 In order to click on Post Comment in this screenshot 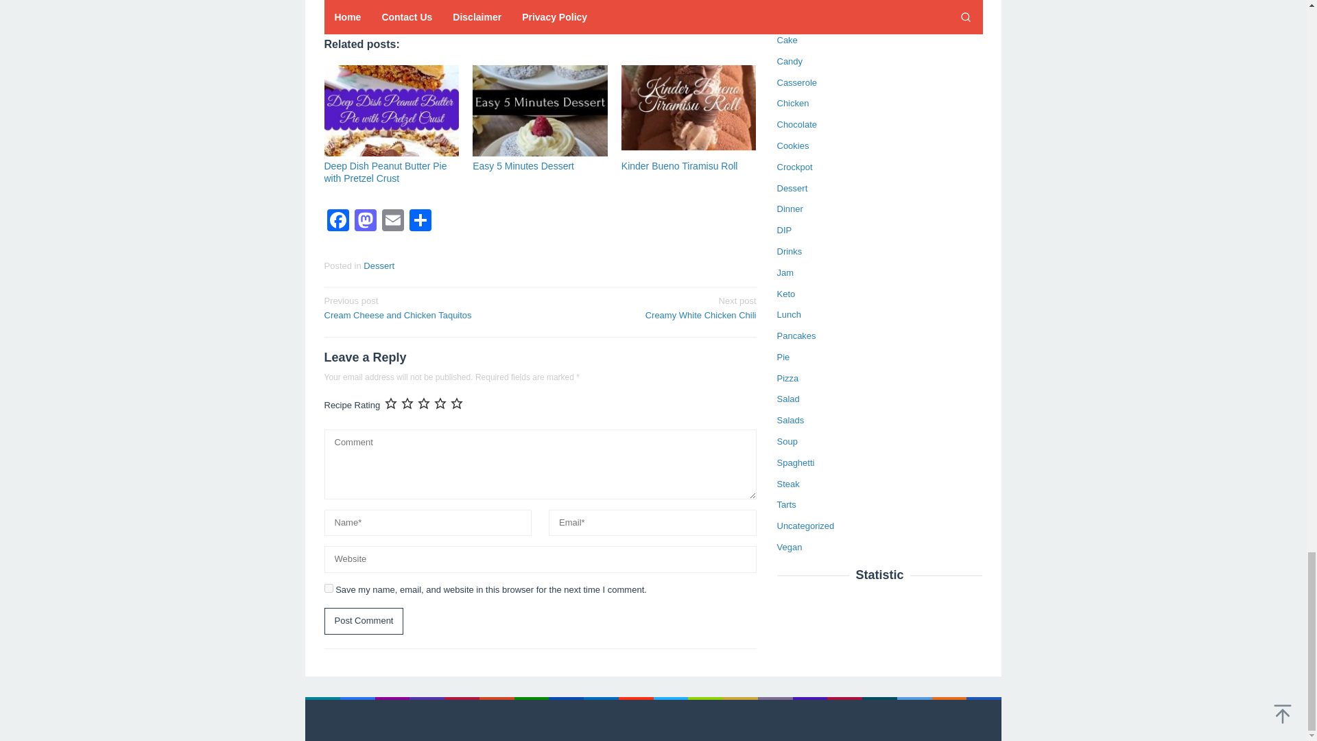, I will do `click(364, 620)`.